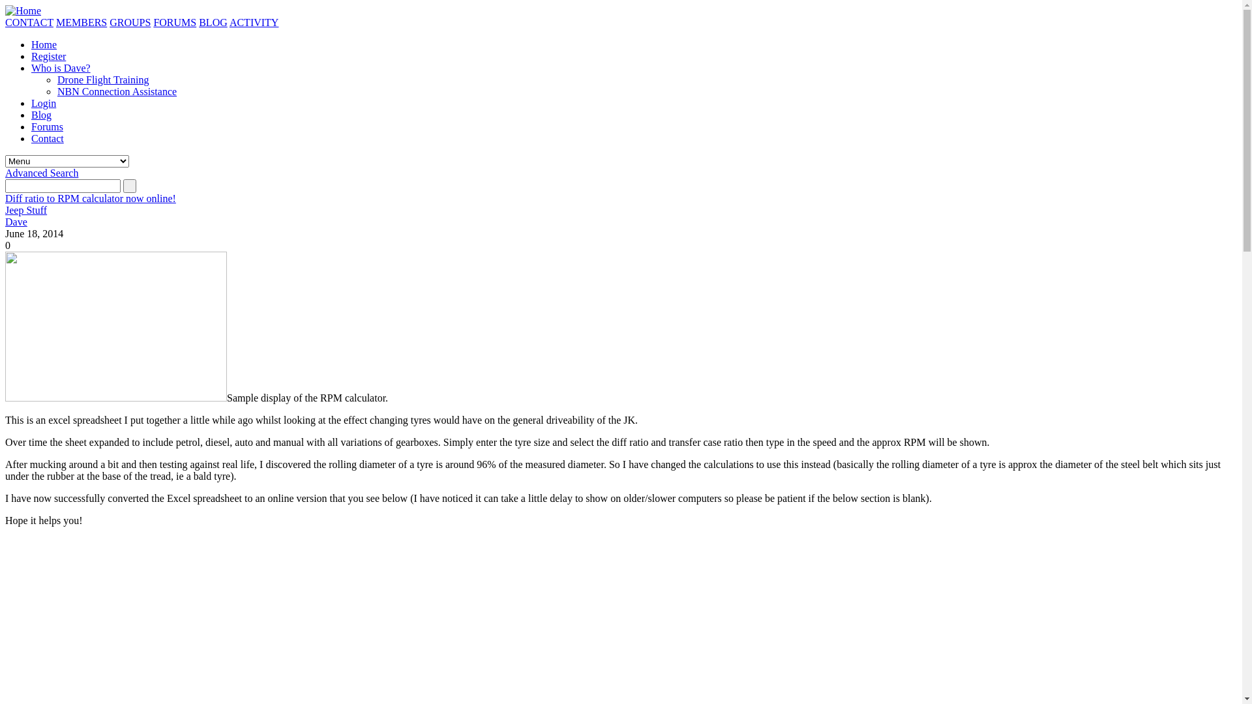 This screenshot has height=704, width=1252. Describe the element at coordinates (42, 115) in the screenshot. I see `Blog` at that location.